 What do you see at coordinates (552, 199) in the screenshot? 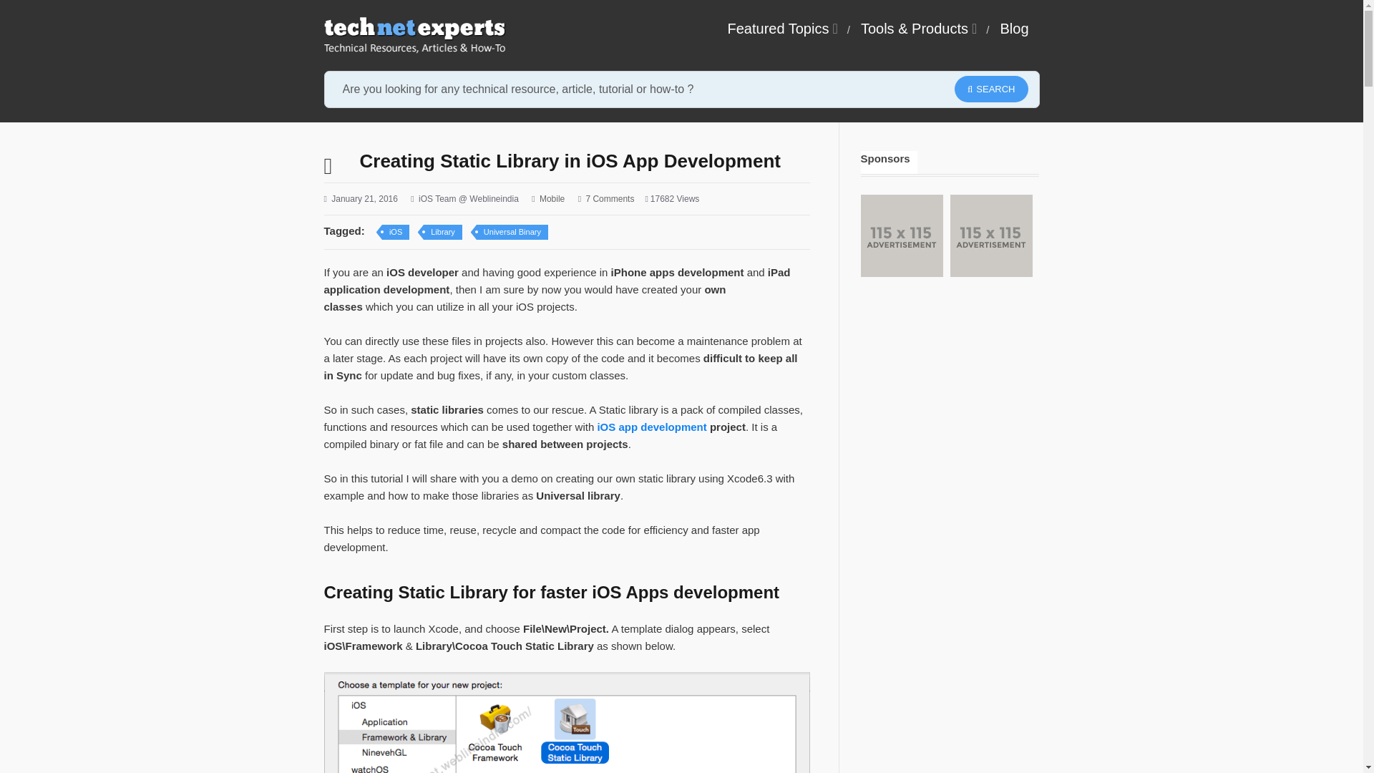
I see `Mobile` at bounding box center [552, 199].